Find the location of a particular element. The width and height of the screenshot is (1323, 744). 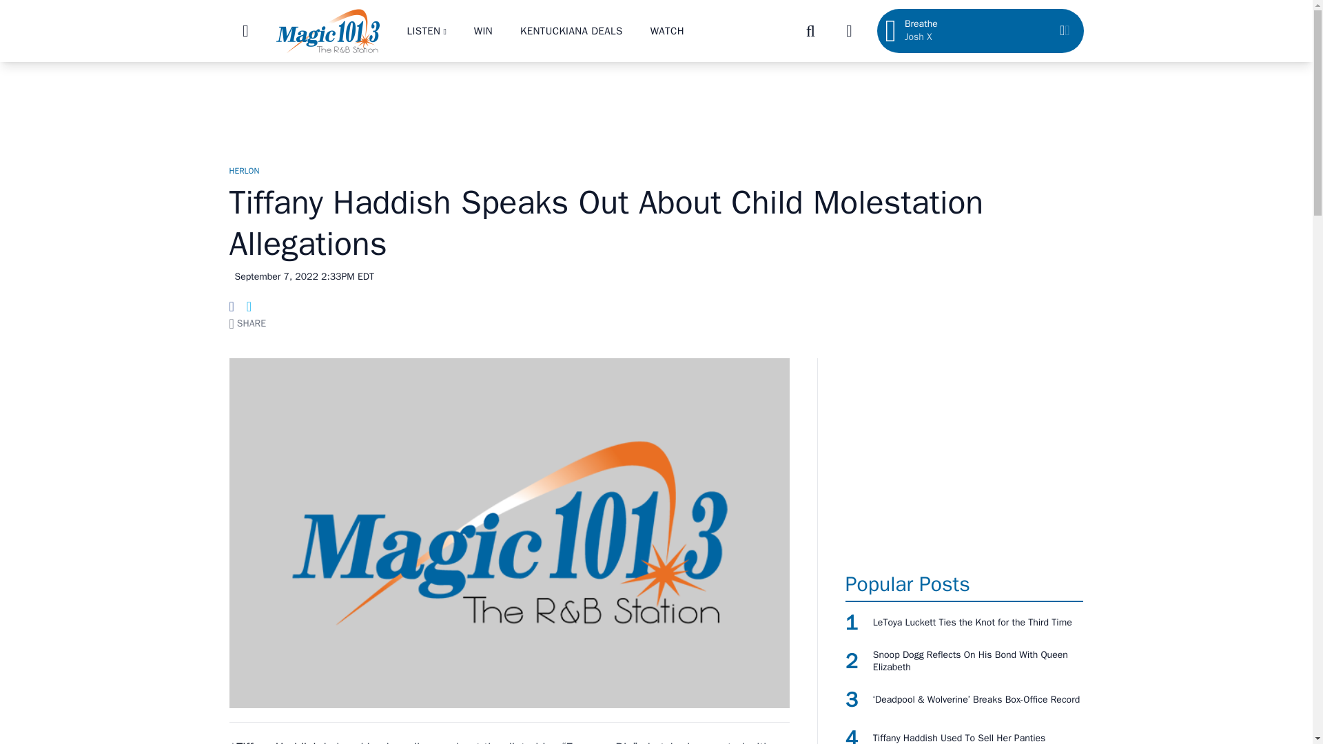

3rd party ad content is located at coordinates (964, 457).